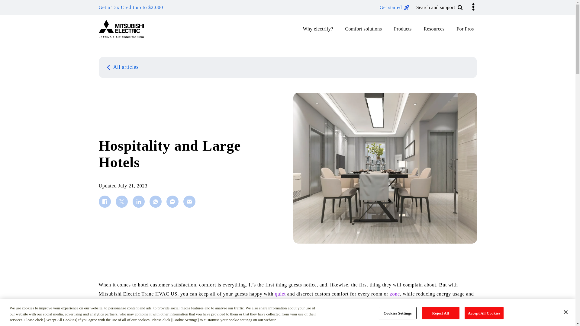 This screenshot has height=326, width=580. I want to click on Why electrify?, so click(321, 29).